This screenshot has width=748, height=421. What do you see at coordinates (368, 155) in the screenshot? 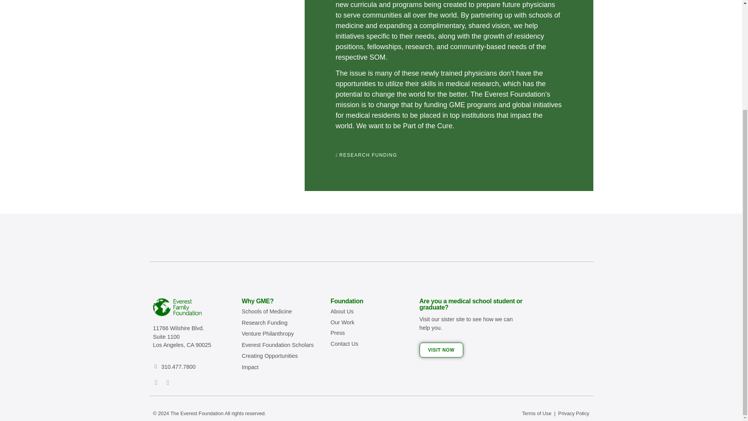
I see `RESEARCH FUNDING` at bounding box center [368, 155].